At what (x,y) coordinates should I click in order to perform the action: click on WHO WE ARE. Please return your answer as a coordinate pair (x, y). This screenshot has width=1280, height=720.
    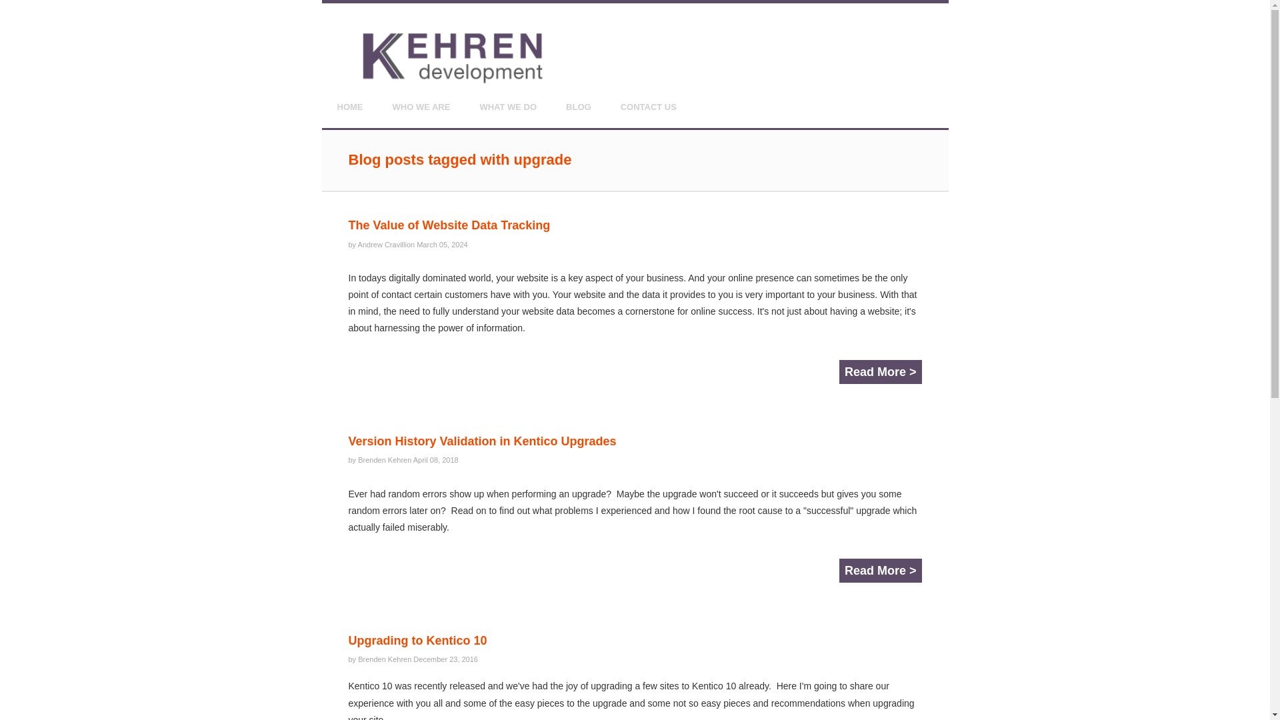
    Looking at the image, I should click on (421, 107).